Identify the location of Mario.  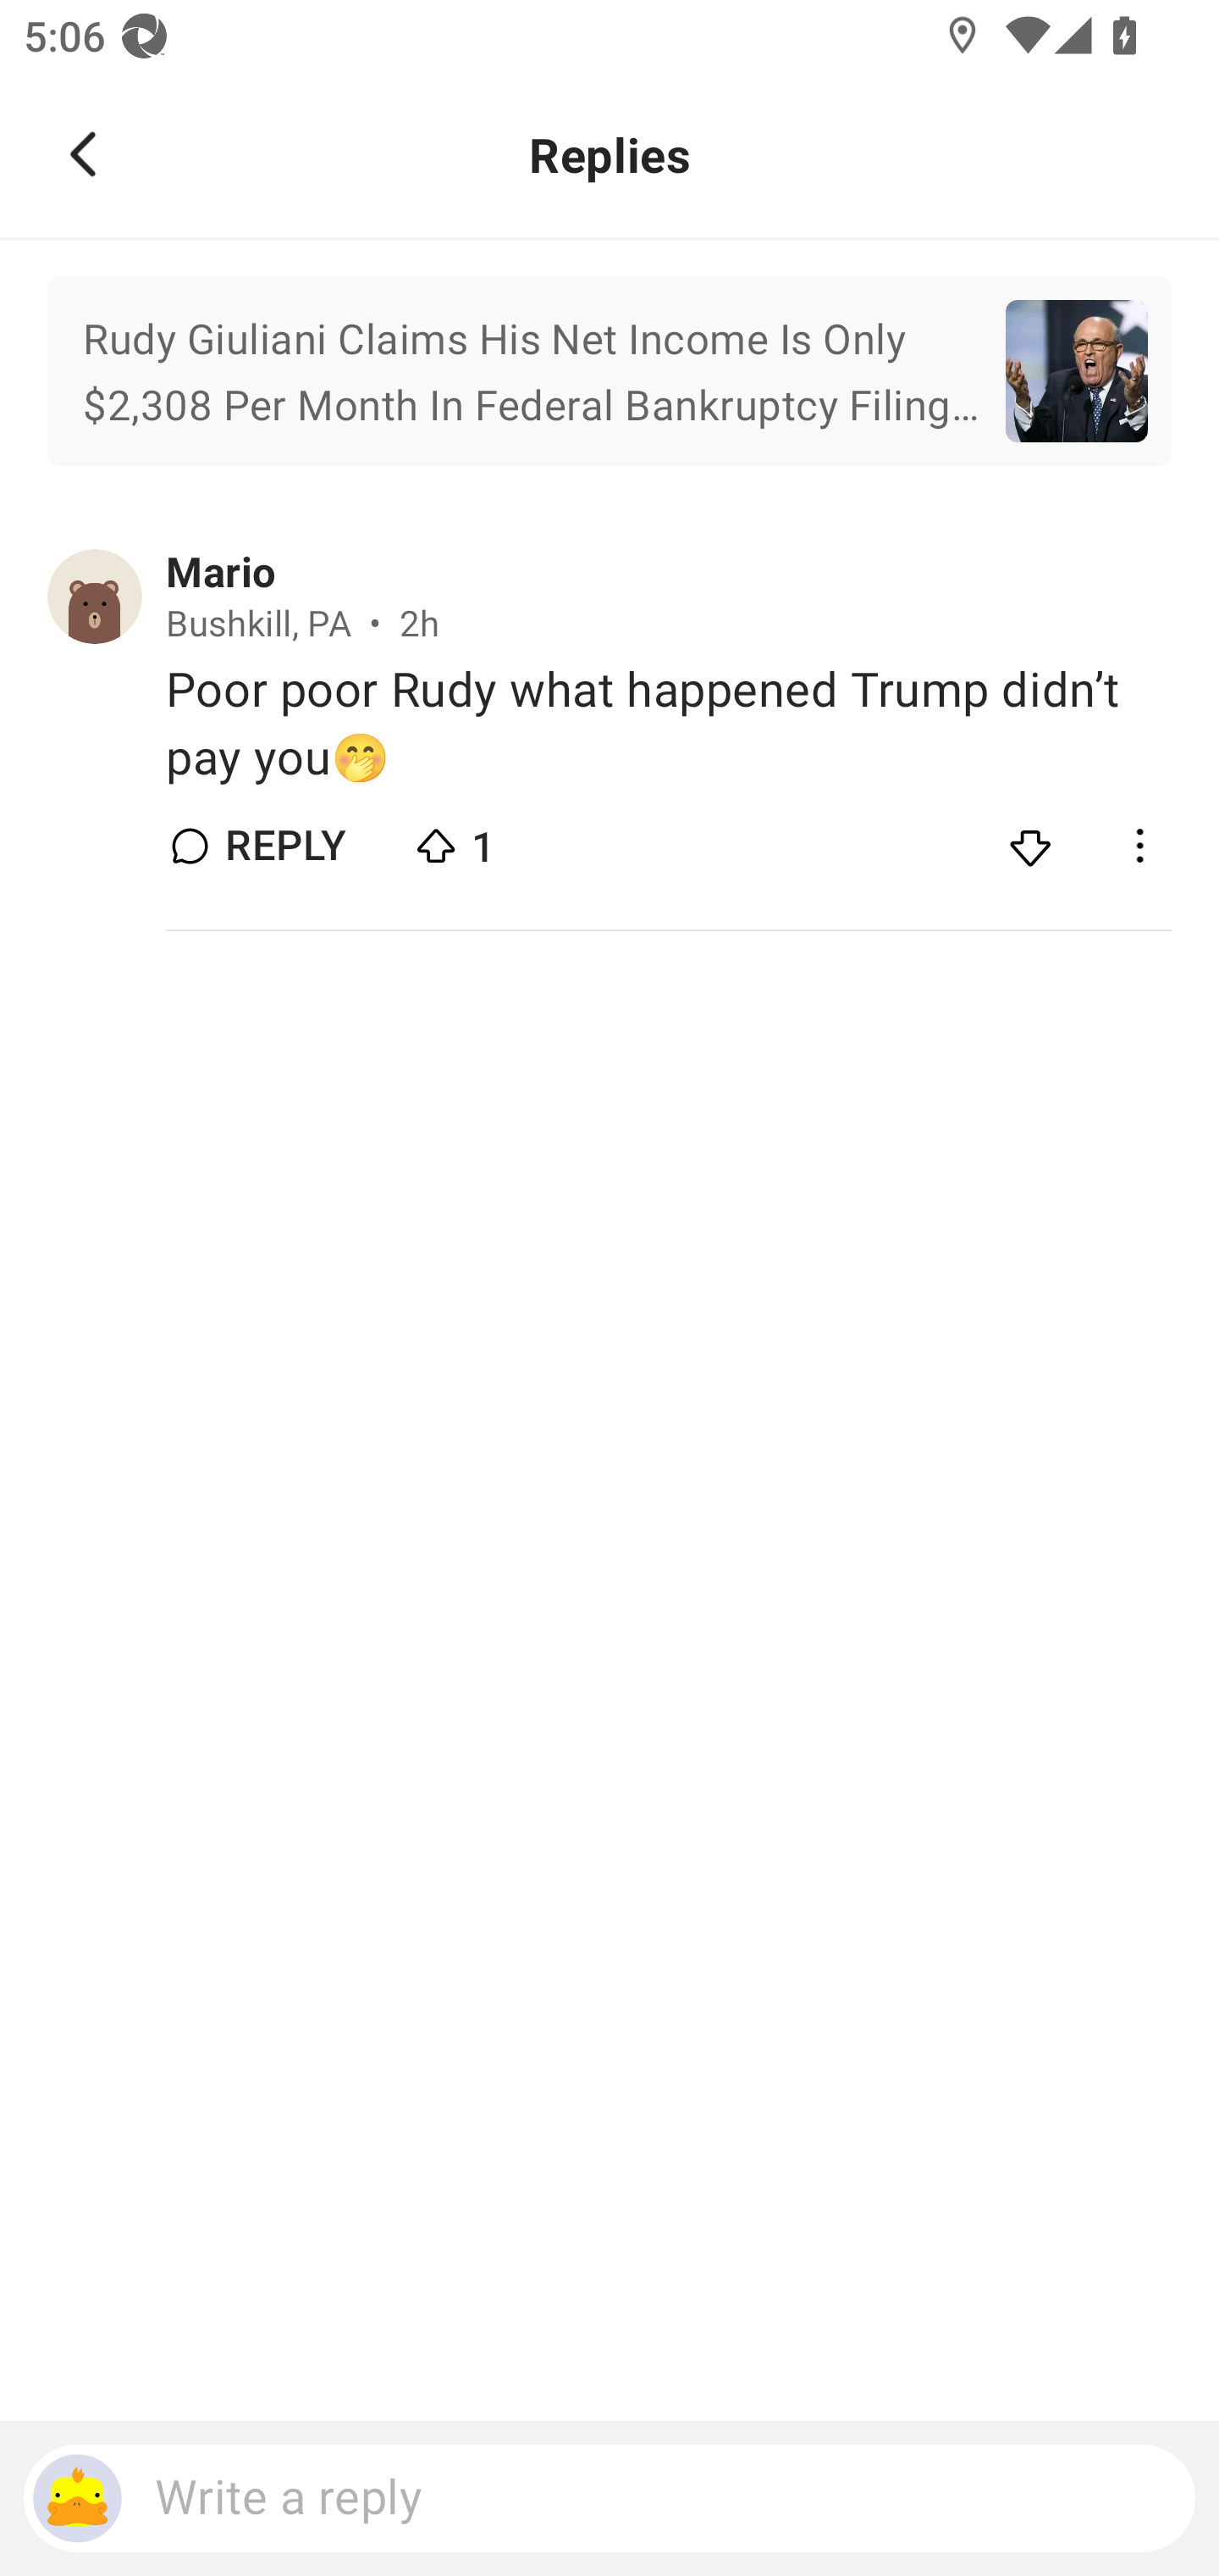
(220, 573).